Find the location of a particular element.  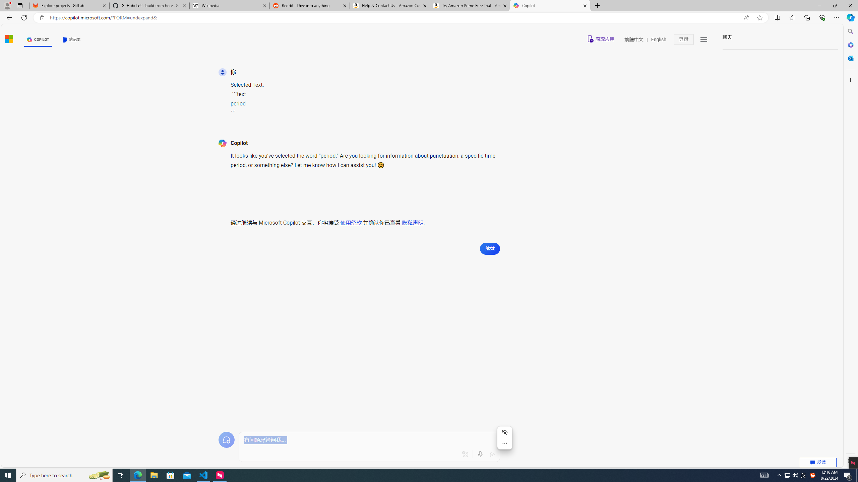

Hide menu is located at coordinates (505, 432).